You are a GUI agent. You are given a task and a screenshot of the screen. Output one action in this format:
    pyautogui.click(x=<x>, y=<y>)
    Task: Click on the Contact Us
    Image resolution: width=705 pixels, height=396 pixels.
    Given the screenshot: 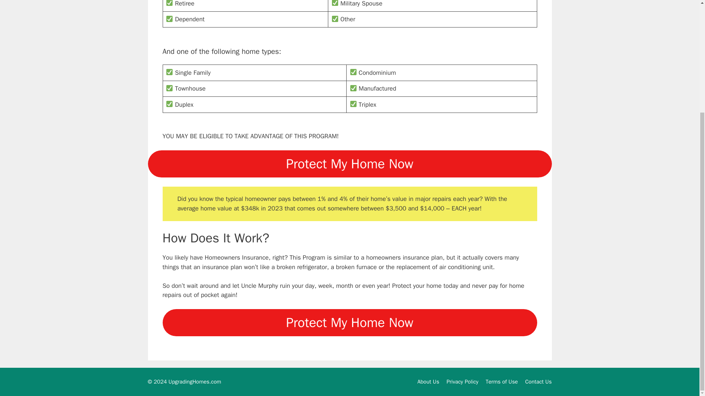 What is the action you would take?
    pyautogui.click(x=538, y=381)
    